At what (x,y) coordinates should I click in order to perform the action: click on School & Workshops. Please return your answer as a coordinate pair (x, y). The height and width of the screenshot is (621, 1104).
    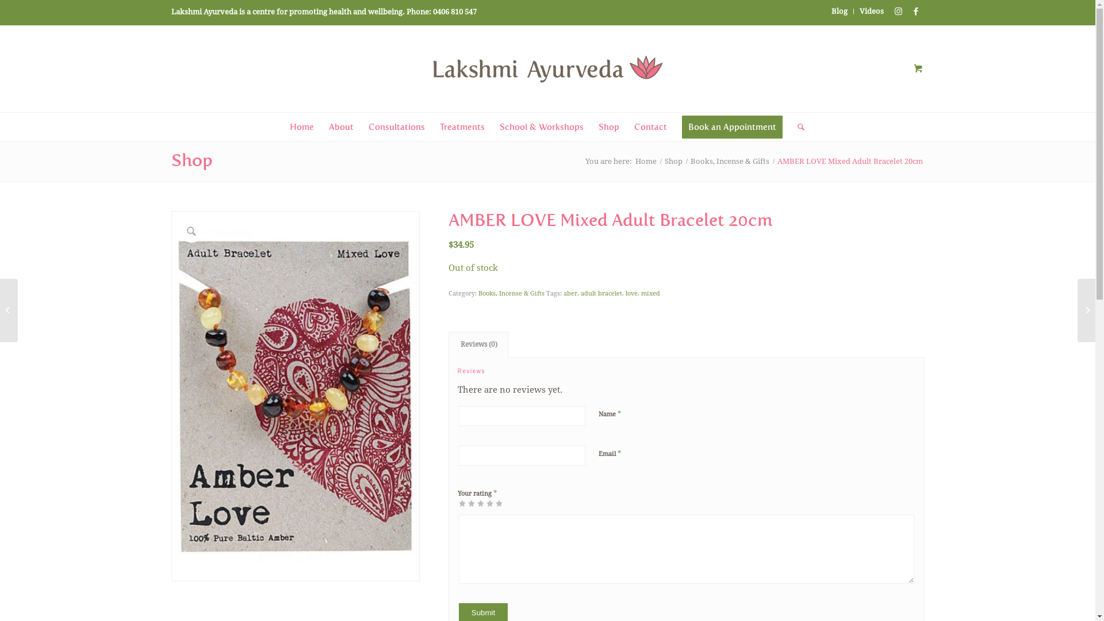
    Looking at the image, I should click on (542, 127).